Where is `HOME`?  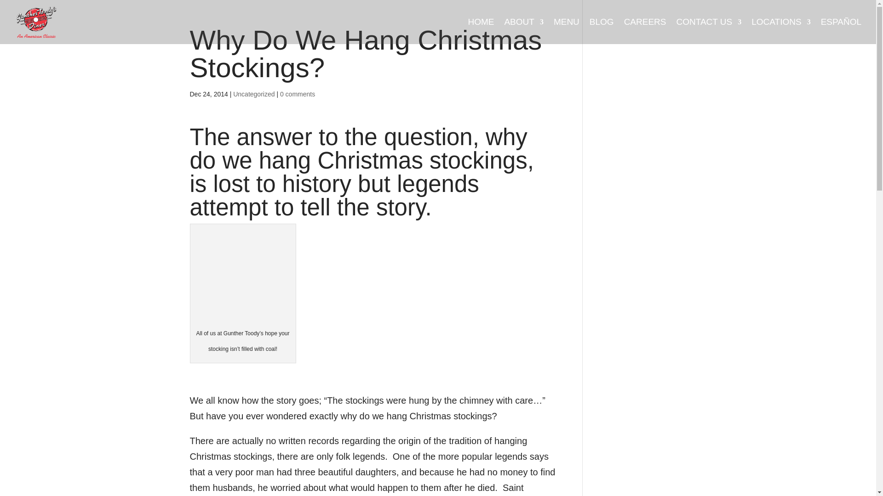
HOME is located at coordinates (481, 31).